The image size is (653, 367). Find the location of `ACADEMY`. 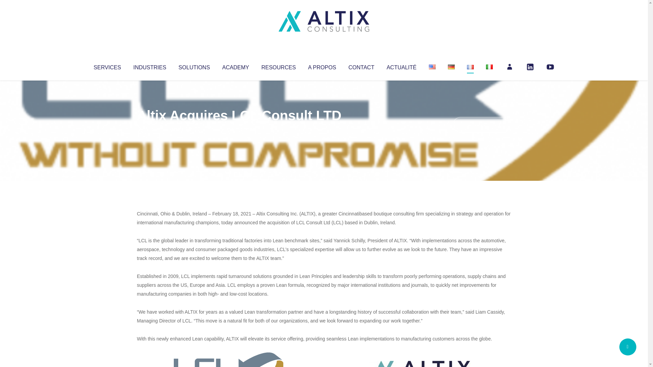

ACADEMY is located at coordinates (235, 66).